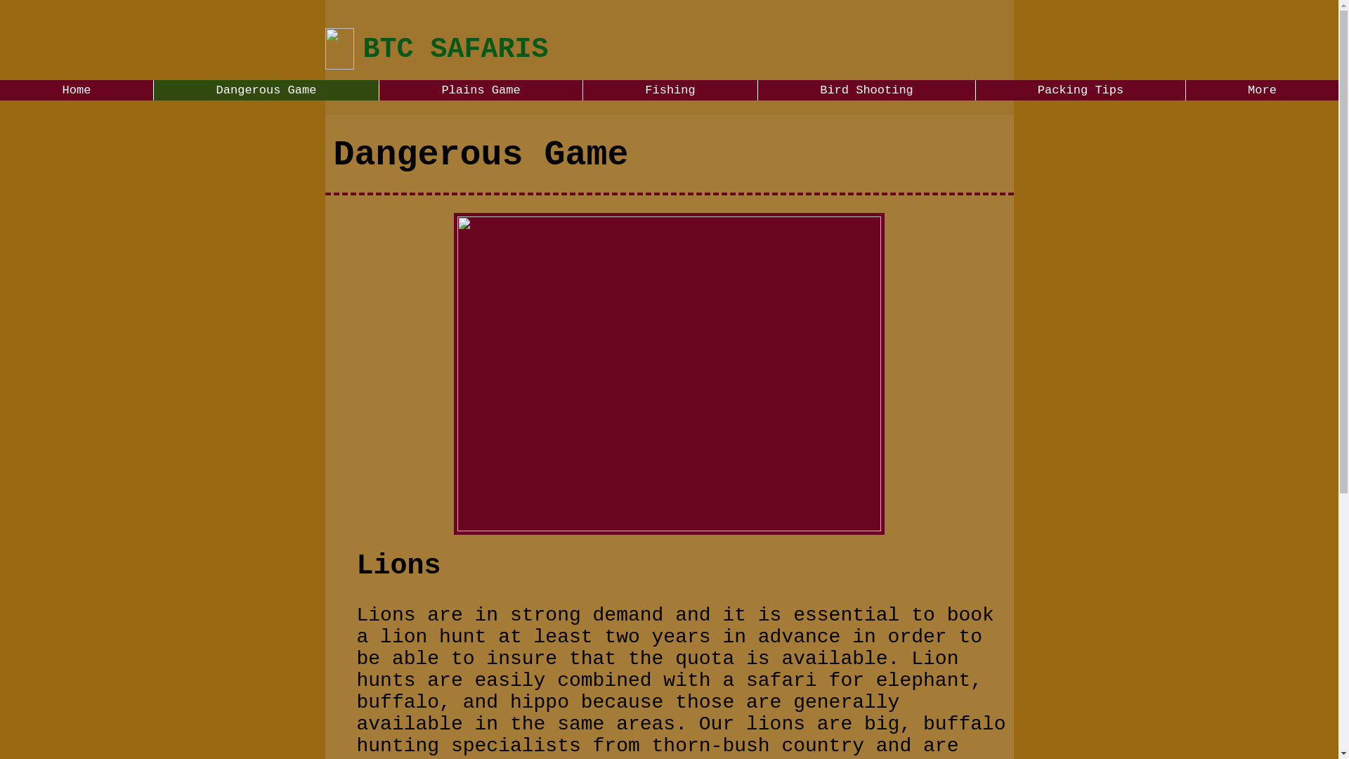  What do you see at coordinates (266, 90) in the screenshot?
I see `Dangerous Game` at bounding box center [266, 90].